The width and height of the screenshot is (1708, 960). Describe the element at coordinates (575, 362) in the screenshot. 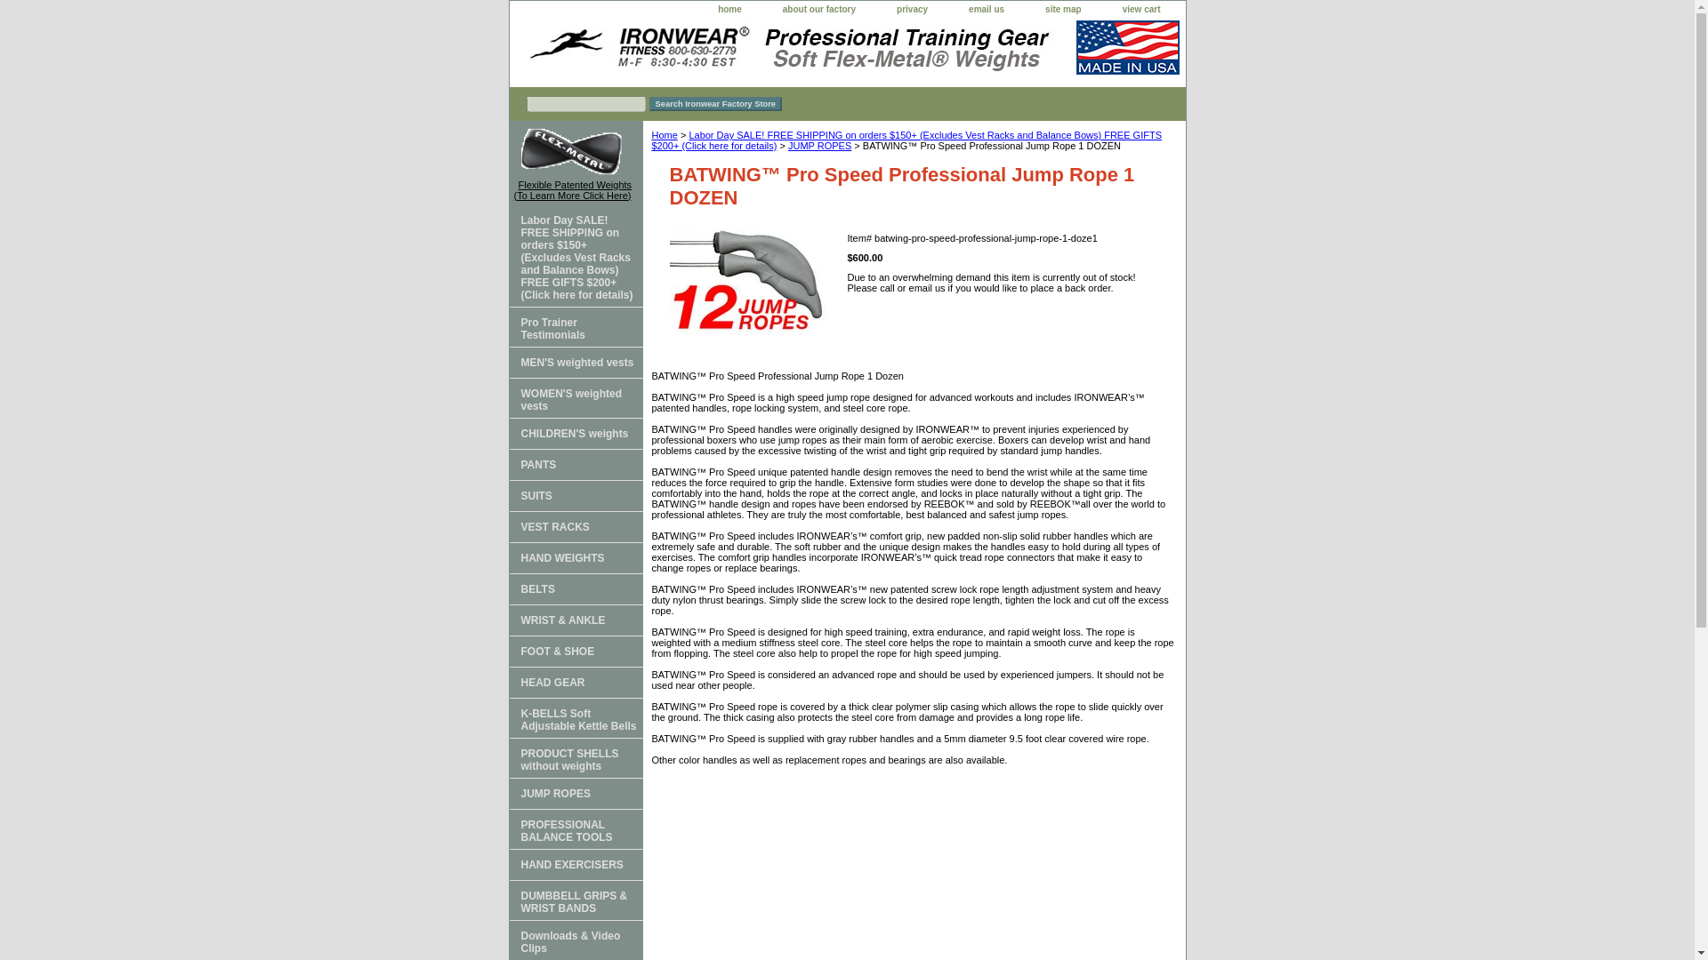

I see `MEN'S weighted vests` at that location.